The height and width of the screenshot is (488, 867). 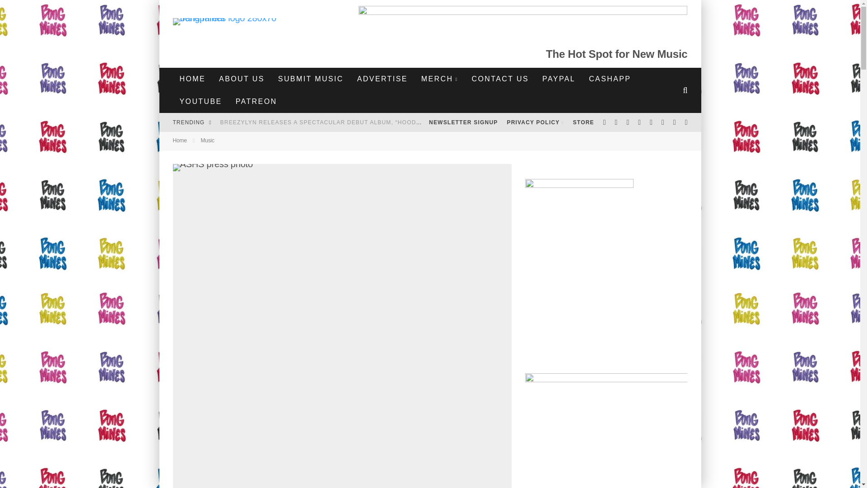 What do you see at coordinates (559, 79) in the screenshot?
I see `PAYPAL` at bounding box center [559, 79].